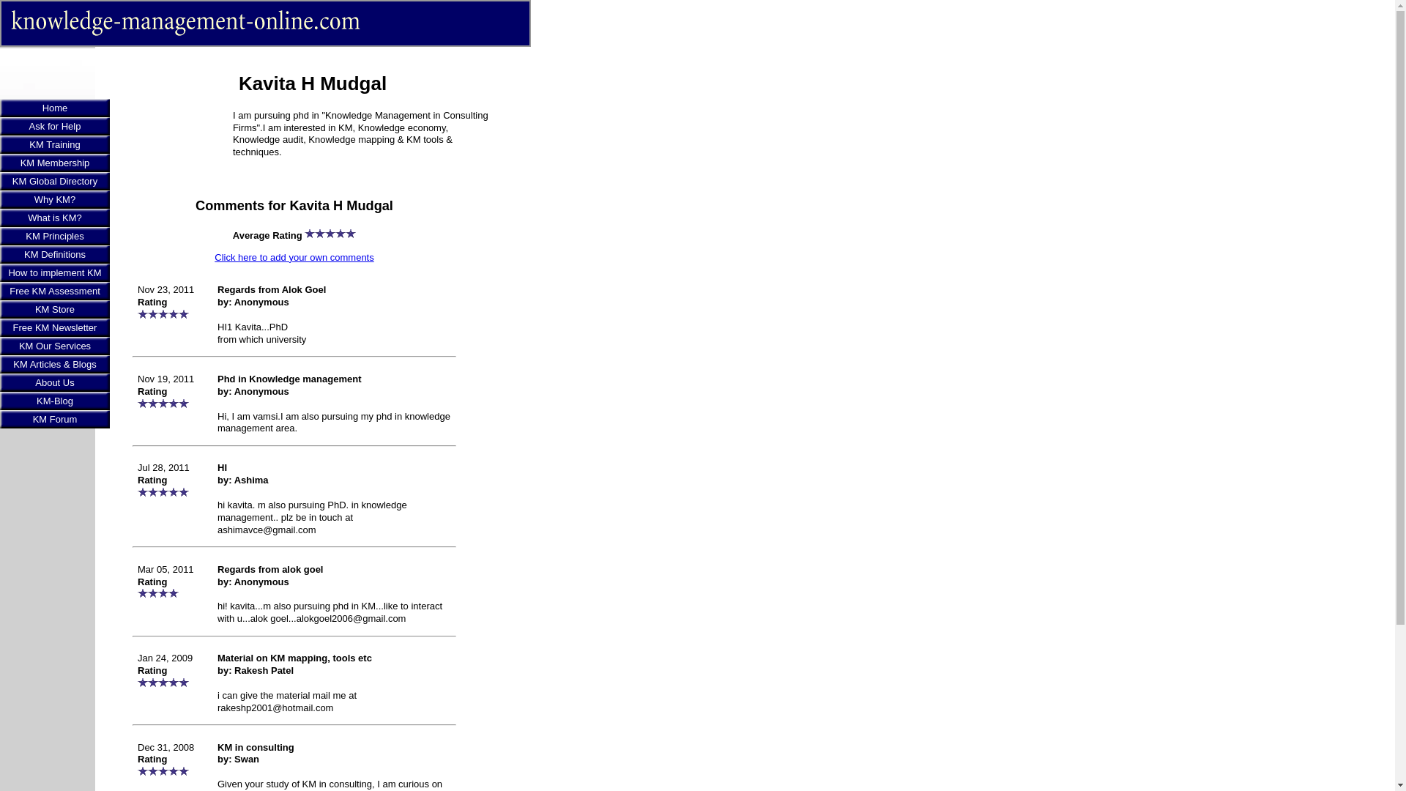  Describe the element at coordinates (54, 401) in the screenshot. I see `KM-Blog` at that location.